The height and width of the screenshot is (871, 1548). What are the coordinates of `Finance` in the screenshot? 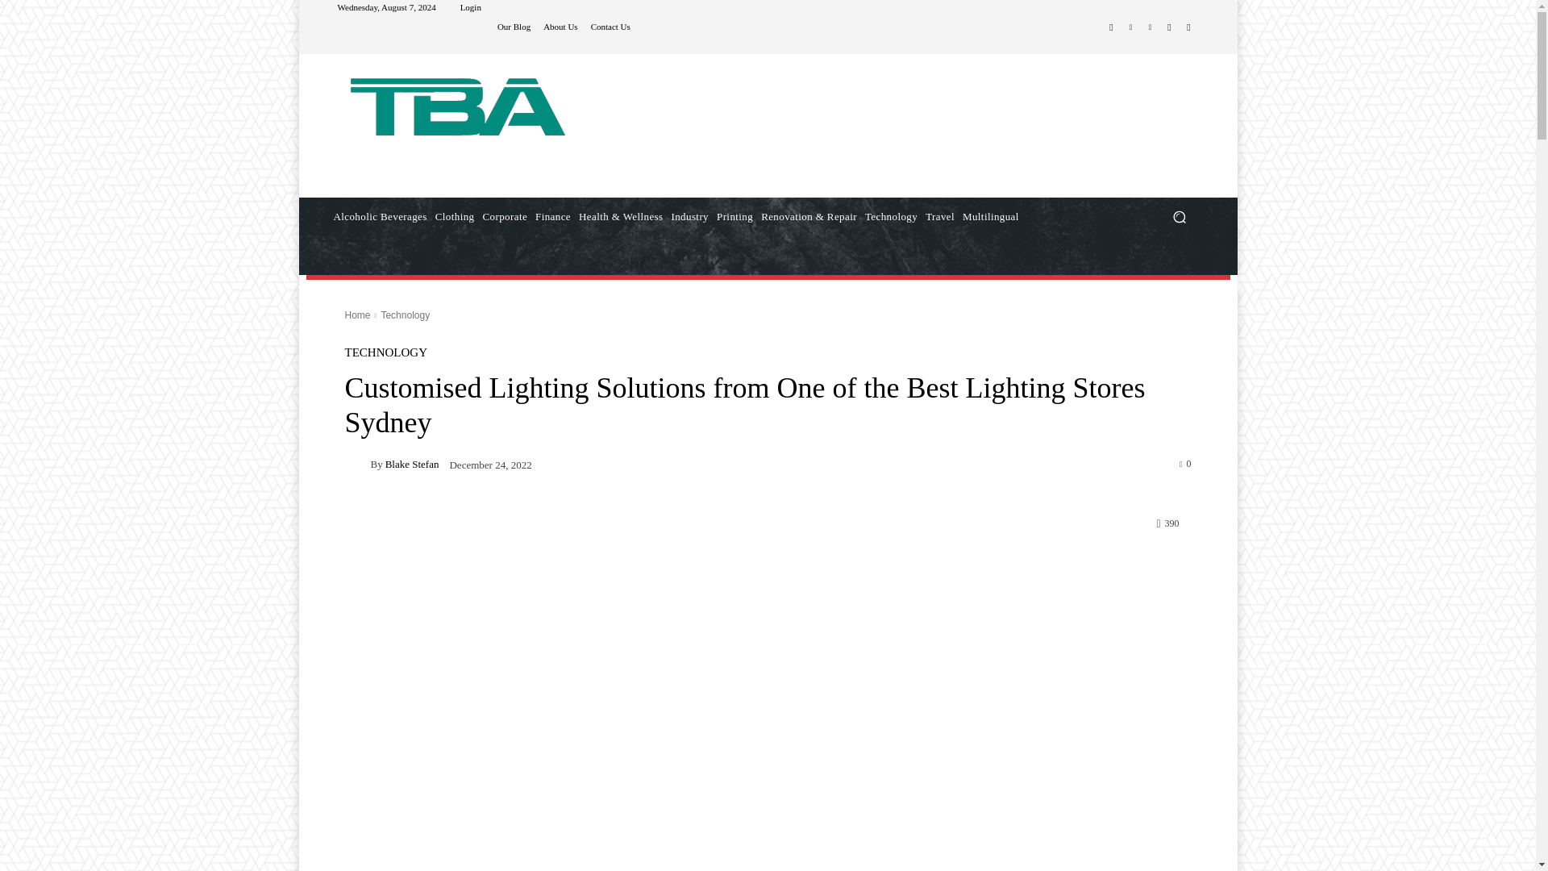 It's located at (552, 216).